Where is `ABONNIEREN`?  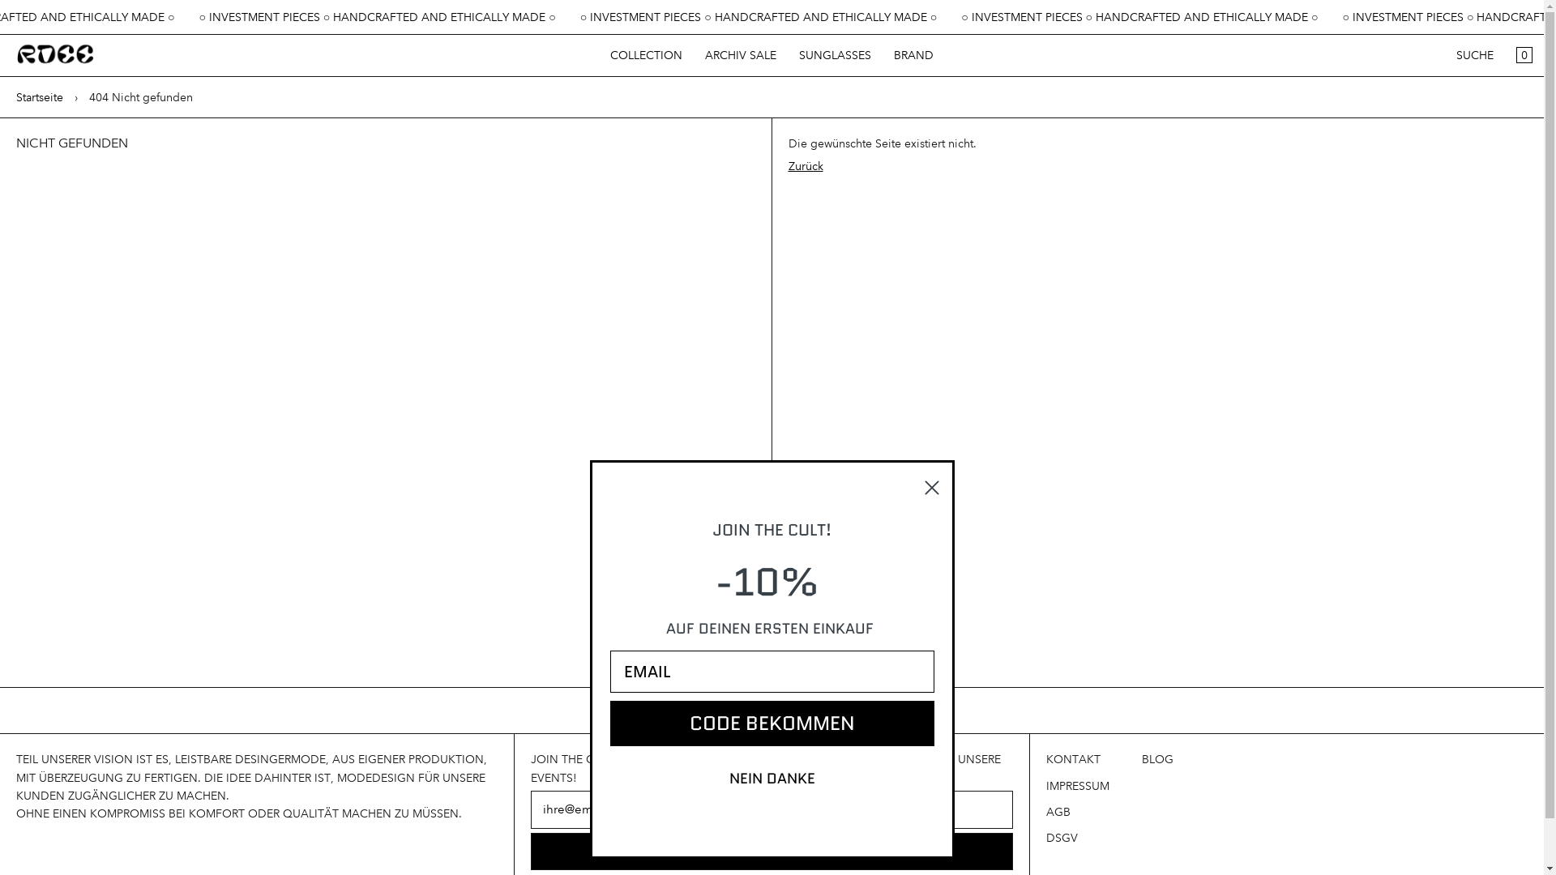 ABONNIEREN is located at coordinates (772, 852).